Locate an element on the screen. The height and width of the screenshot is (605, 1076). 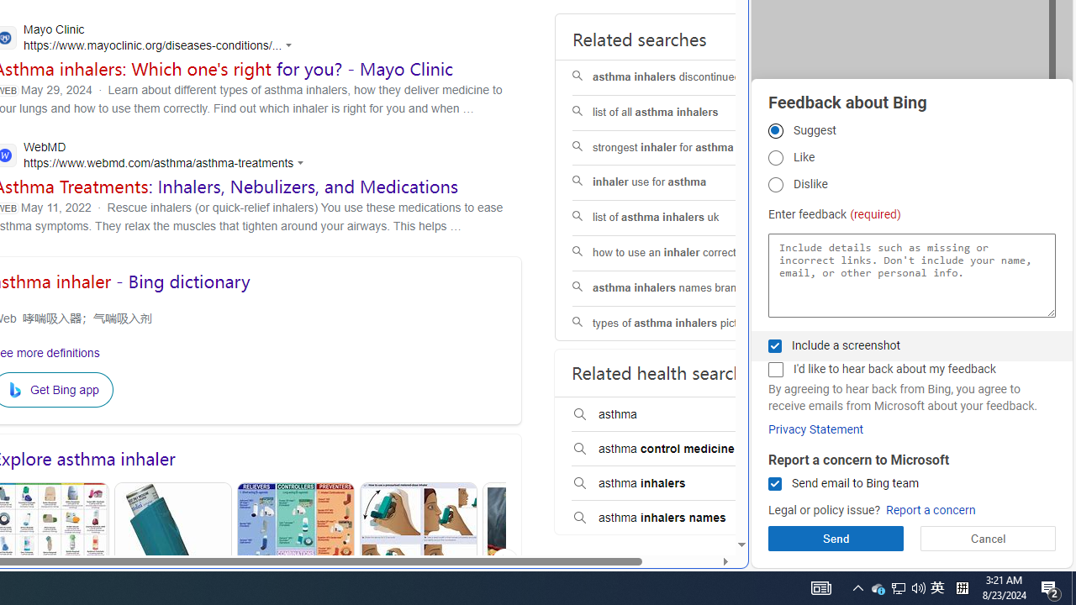
Click to scroll right is located at coordinates (504, 561).